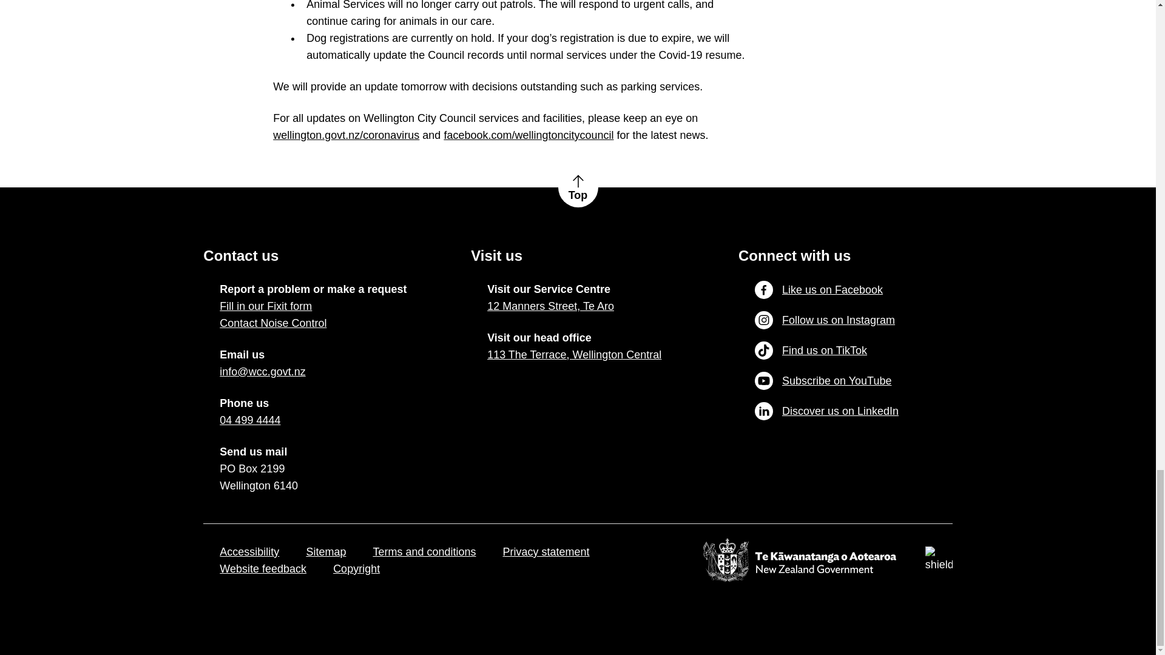 The width and height of the screenshot is (1165, 655). I want to click on Link opens in a new window, so click(550, 306).